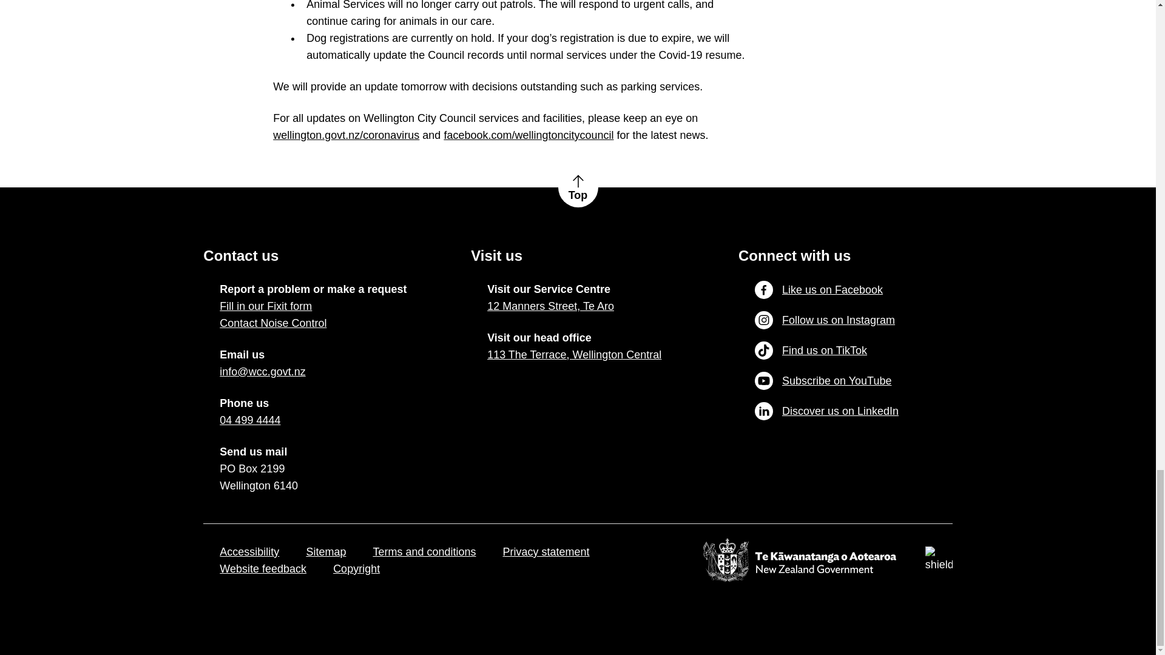 The width and height of the screenshot is (1165, 655). I want to click on Link opens in a new window, so click(550, 306).